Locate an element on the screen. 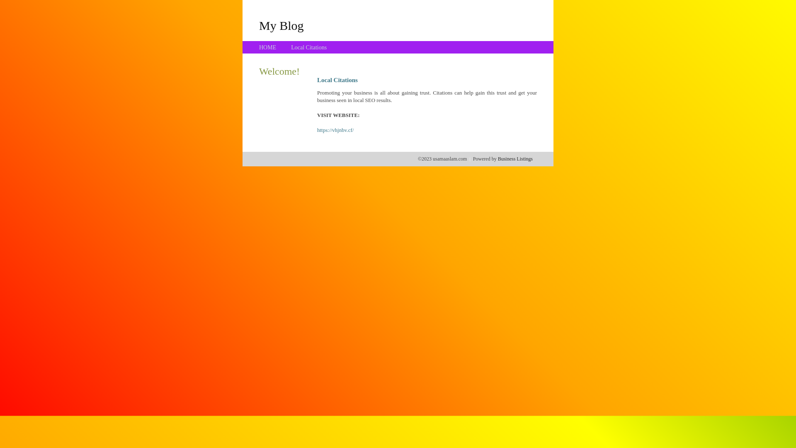  HOME is located at coordinates (268, 47).